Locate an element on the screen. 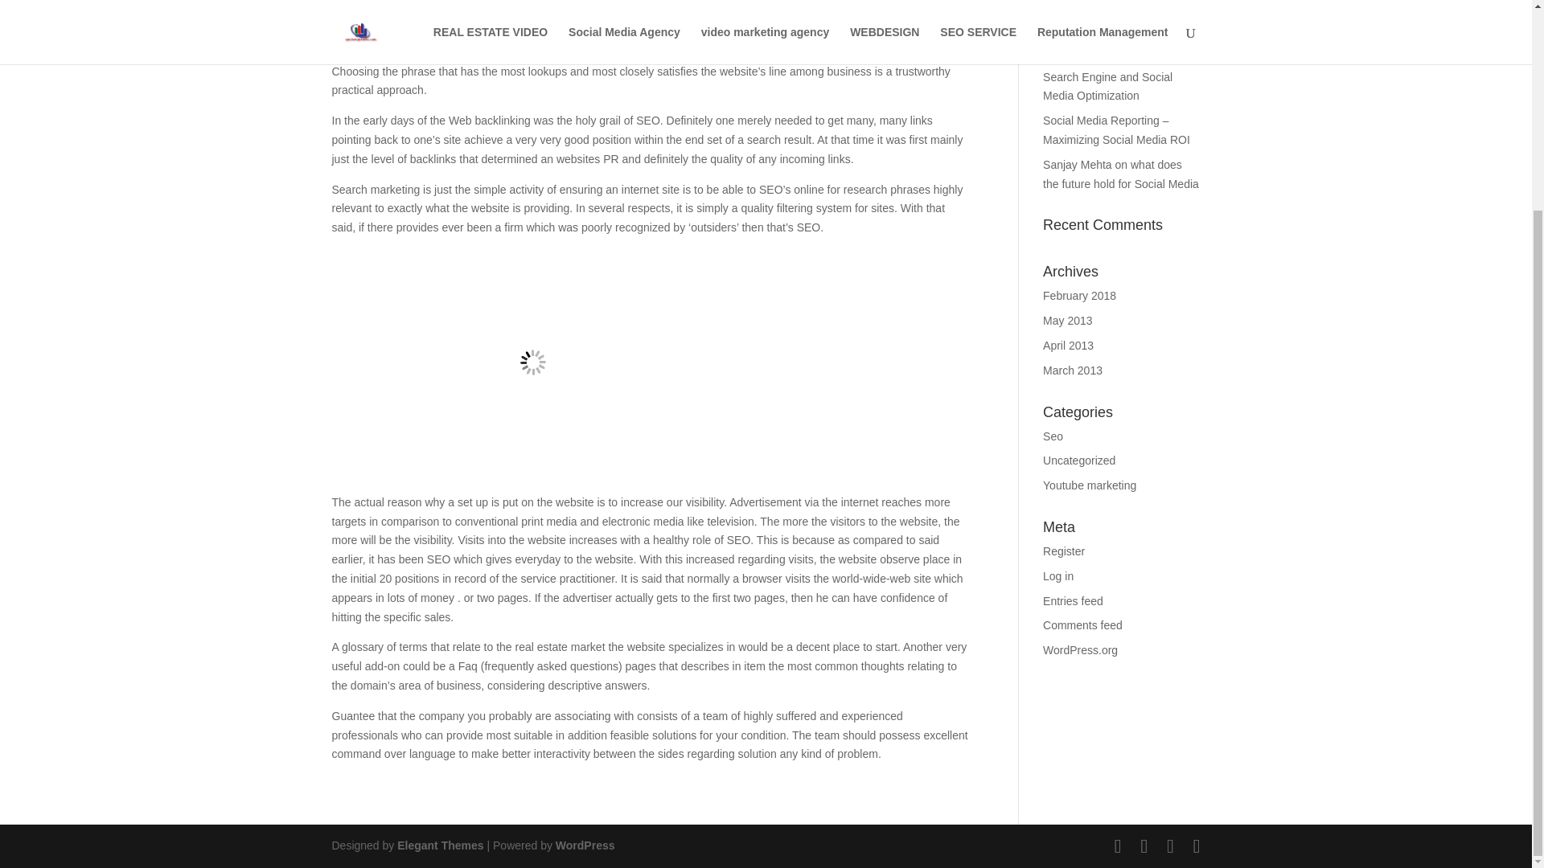 This screenshot has height=868, width=1544. May 2013 is located at coordinates (1067, 320).